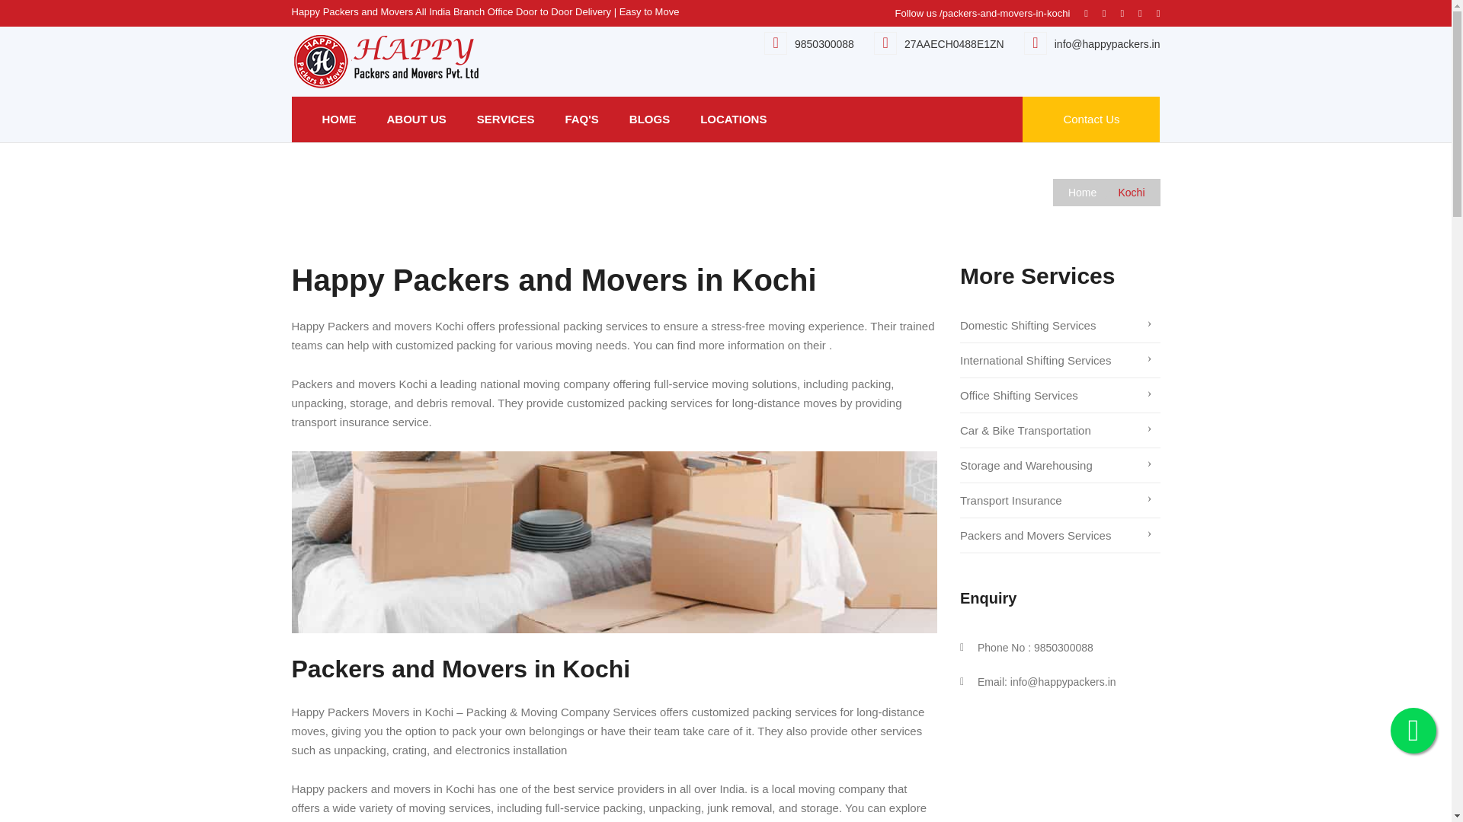 The height and width of the screenshot is (822, 1463). I want to click on Storage and Warehousing, so click(1059, 466).